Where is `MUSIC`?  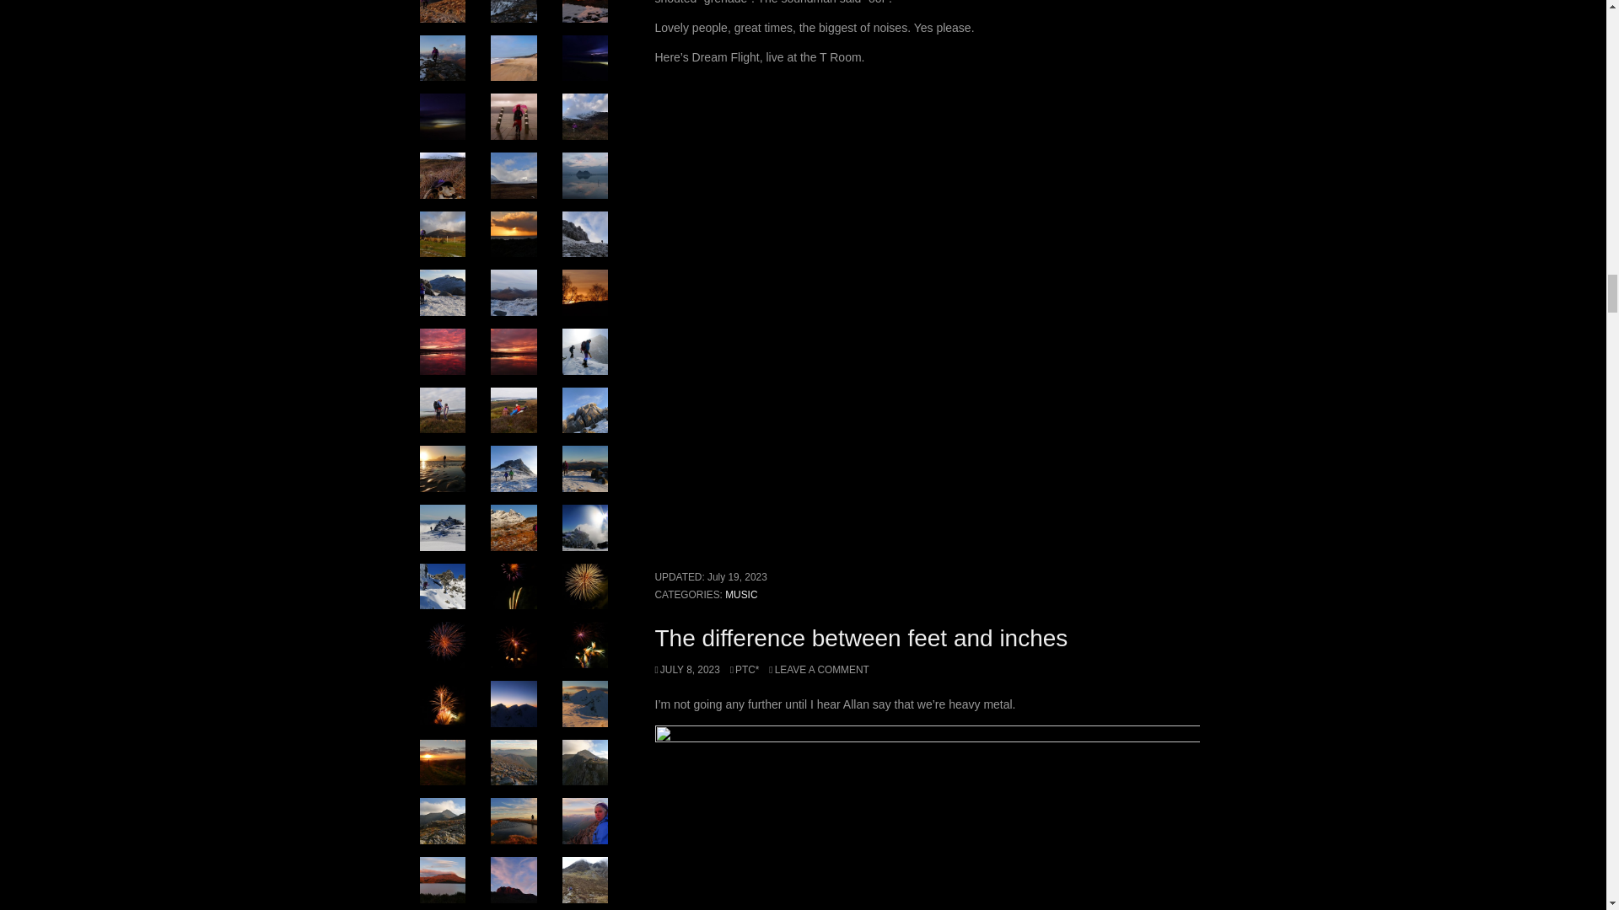 MUSIC is located at coordinates (741, 594).